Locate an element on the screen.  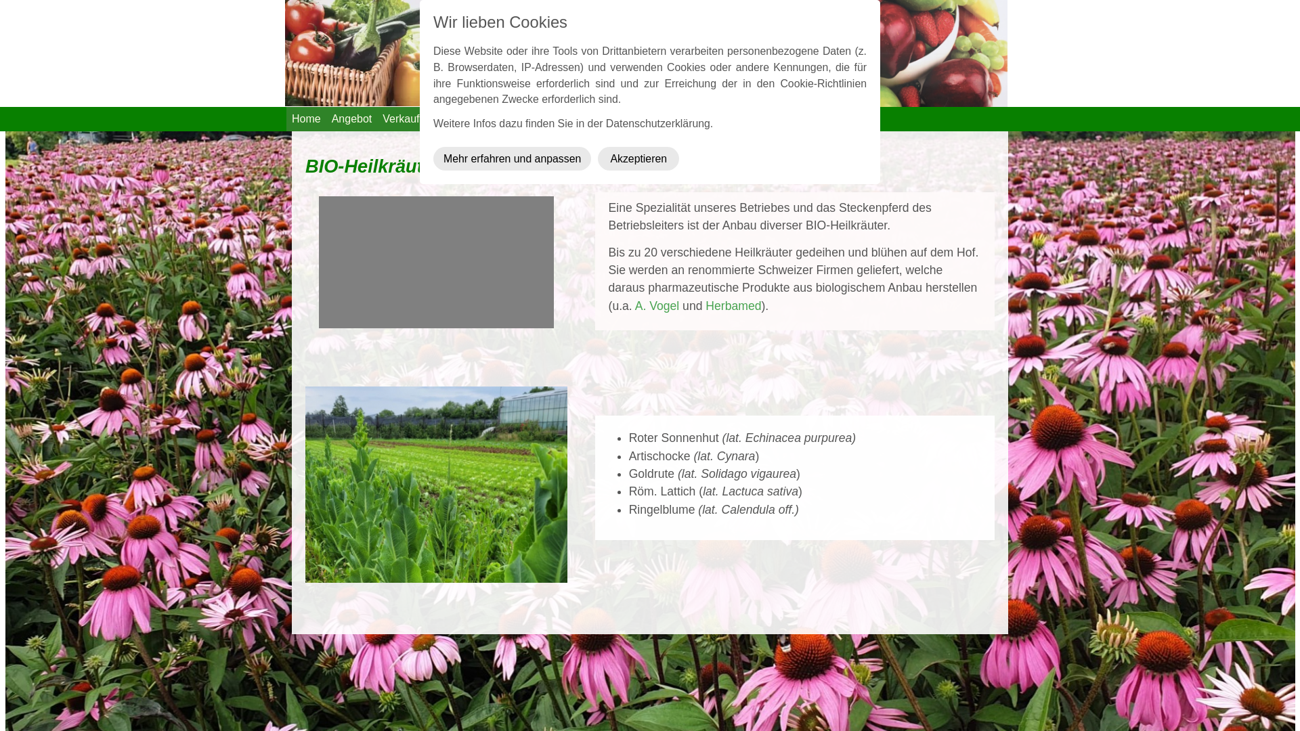
Kontakt is located at coordinates (567, 119).